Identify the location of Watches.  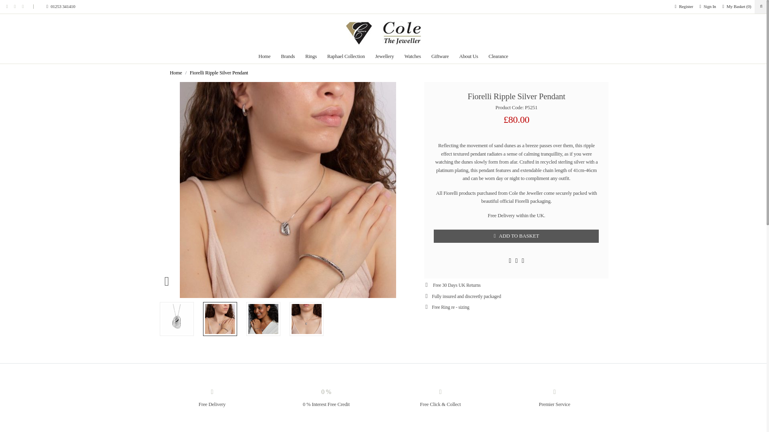
(413, 56).